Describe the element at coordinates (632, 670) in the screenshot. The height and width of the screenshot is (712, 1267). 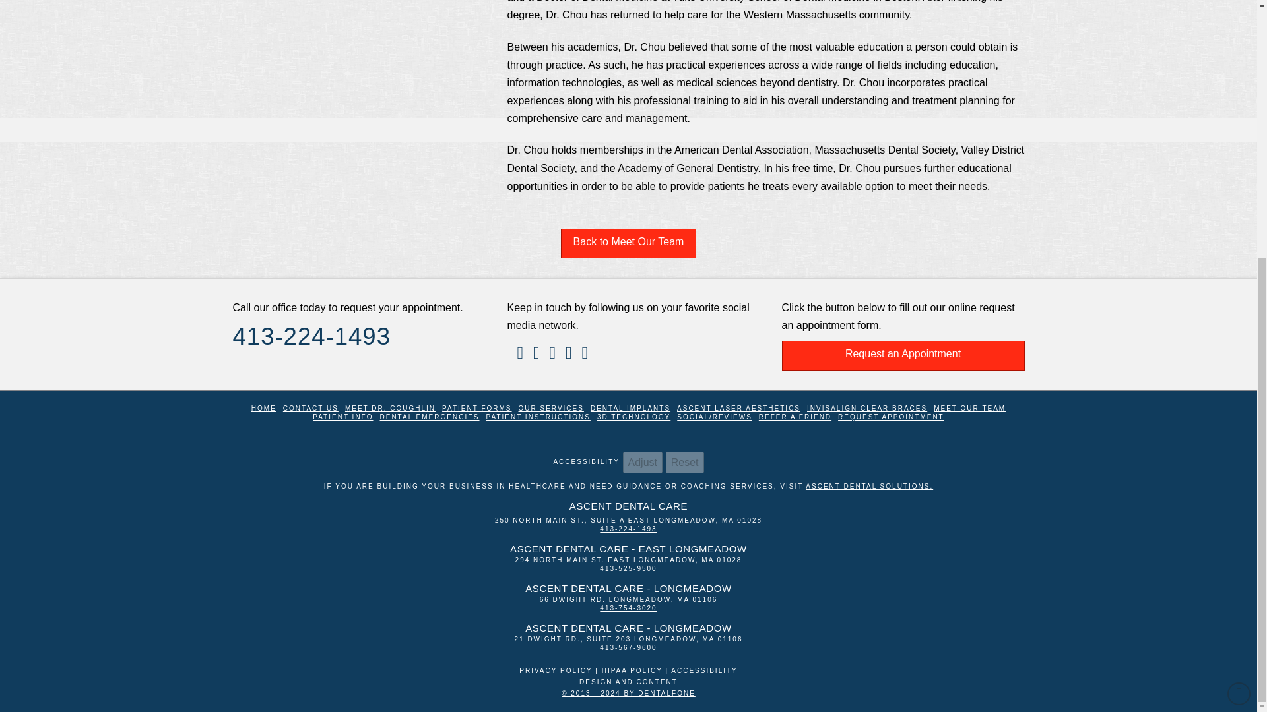
I see `Dentalfone` at that location.